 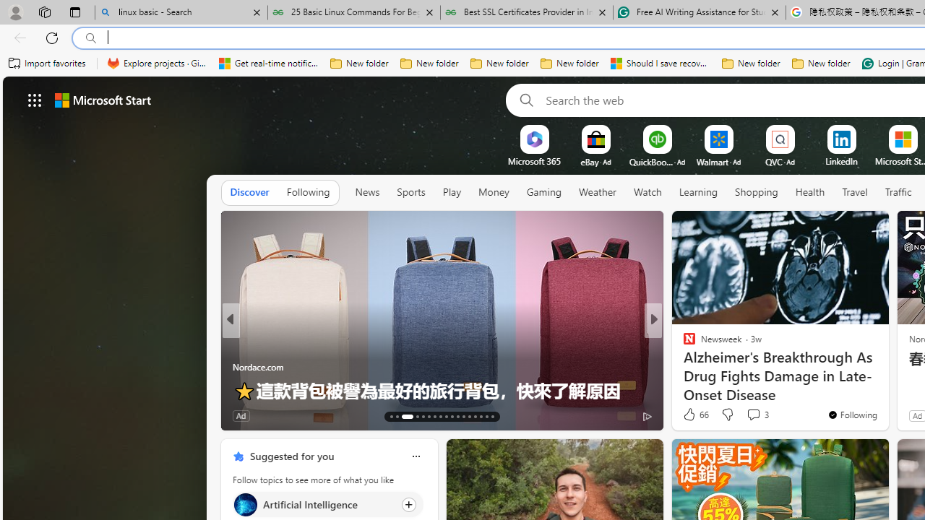 What do you see at coordinates (416, 456) in the screenshot?
I see `Class: icon-img` at bounding box center [416, 456].